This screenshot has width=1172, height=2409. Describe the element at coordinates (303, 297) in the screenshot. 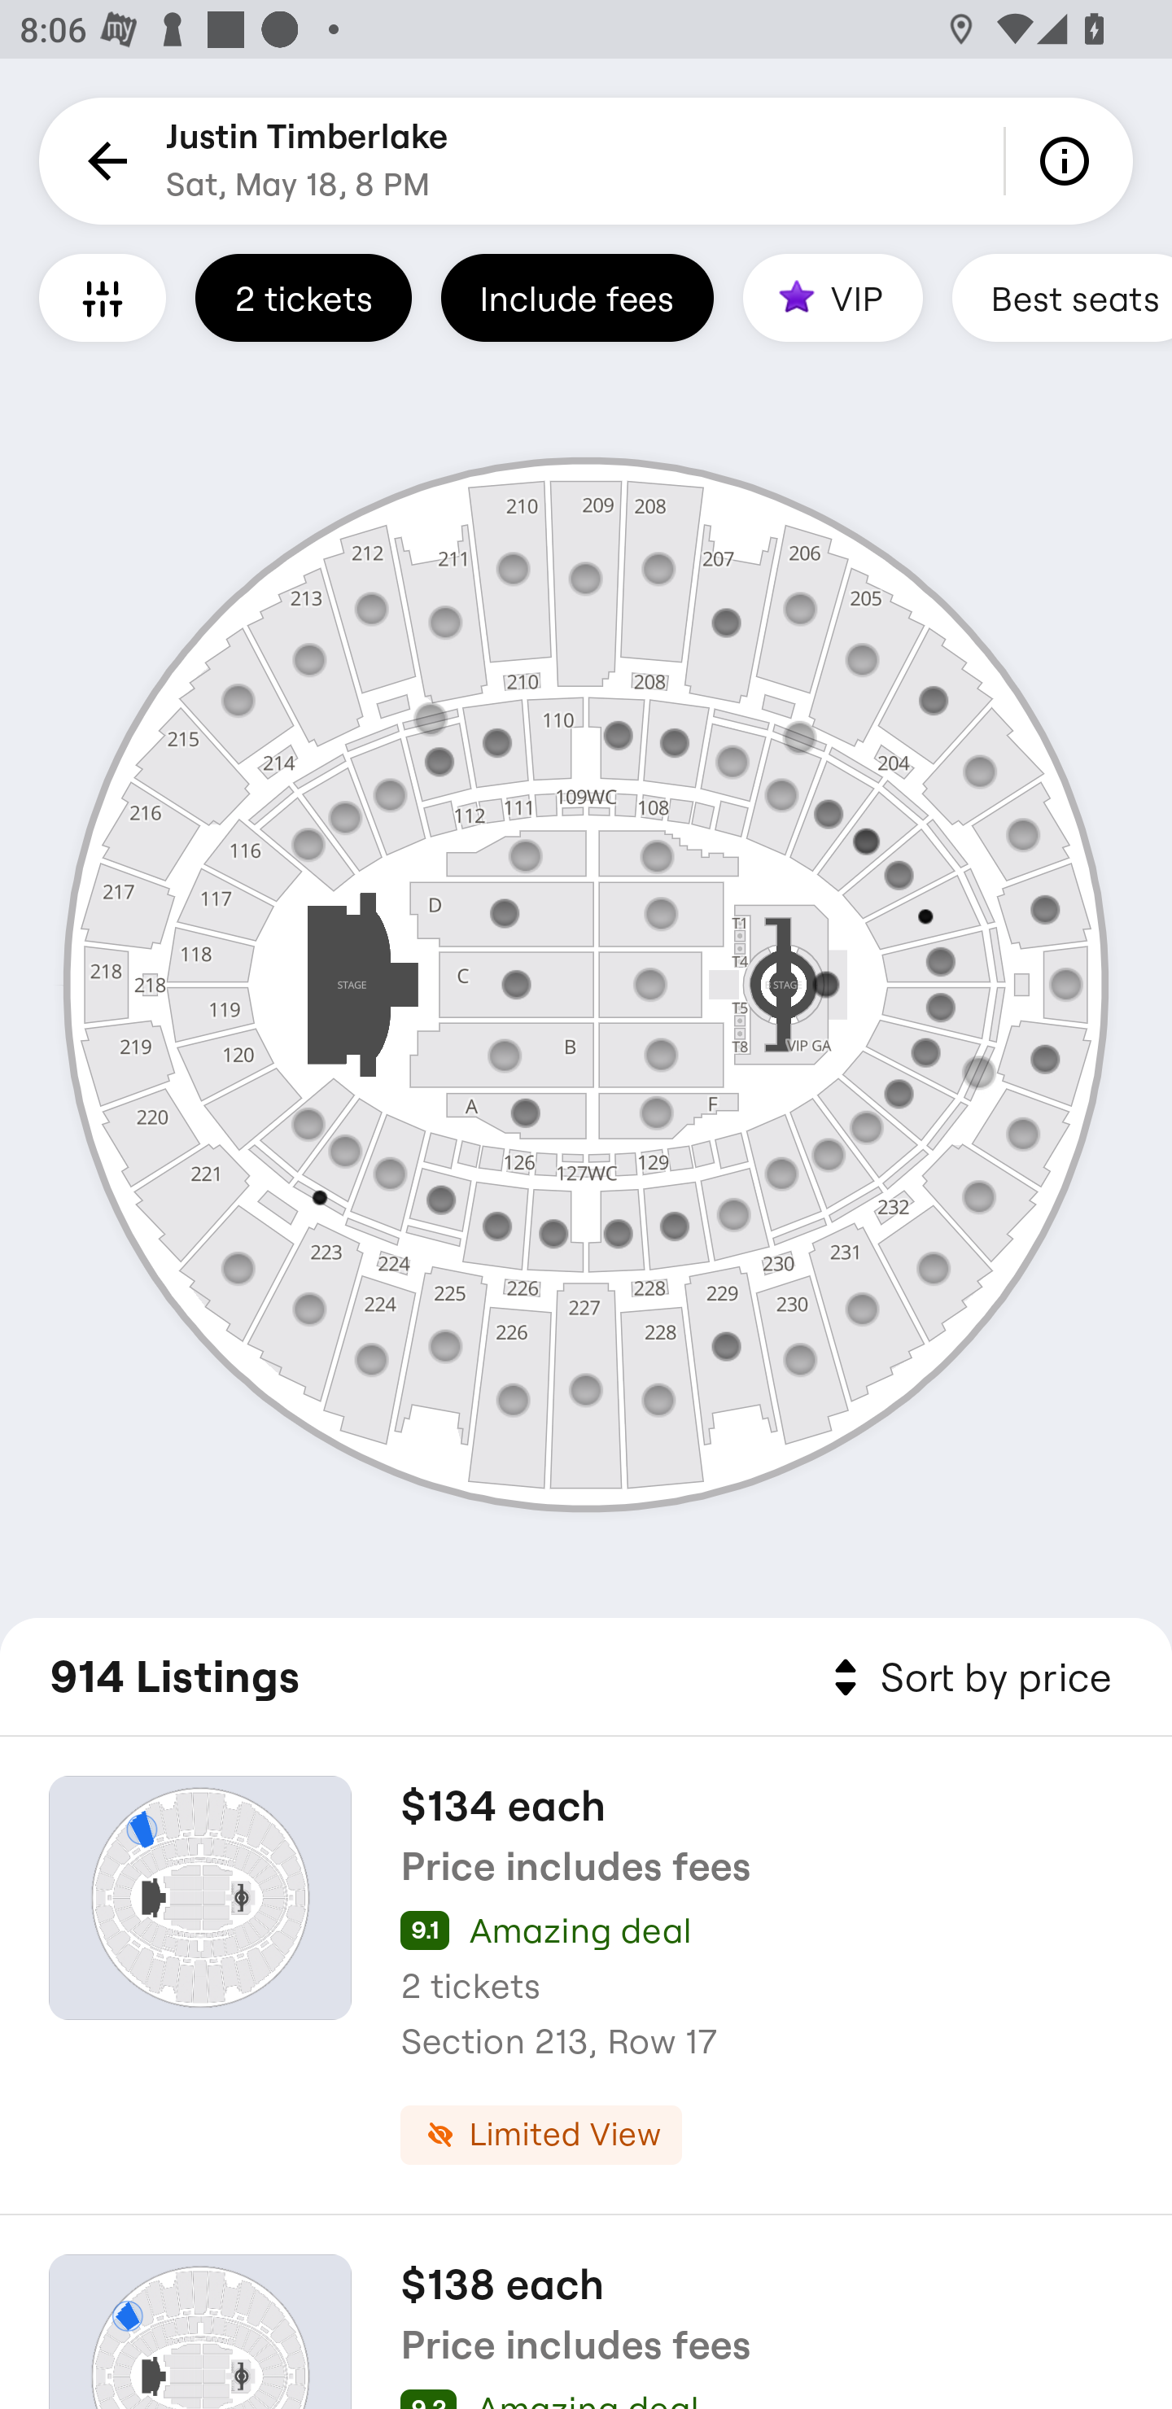

I see `2 tickets` at that location.